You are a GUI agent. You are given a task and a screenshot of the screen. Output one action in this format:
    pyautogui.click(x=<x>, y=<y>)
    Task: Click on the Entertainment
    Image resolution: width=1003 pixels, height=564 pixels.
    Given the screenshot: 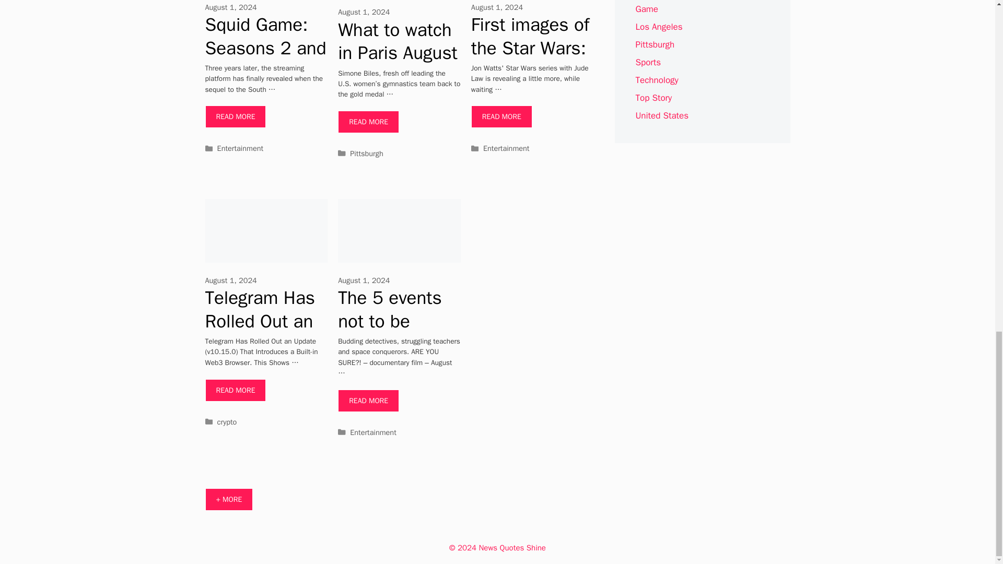 What is the action you would take?
    pyautogui.click(x=240, y=148)
    